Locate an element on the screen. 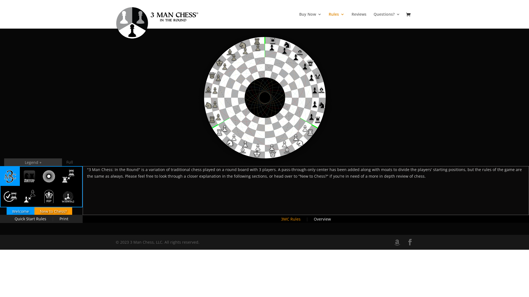  Legend + is located at coordinates (33, 162).